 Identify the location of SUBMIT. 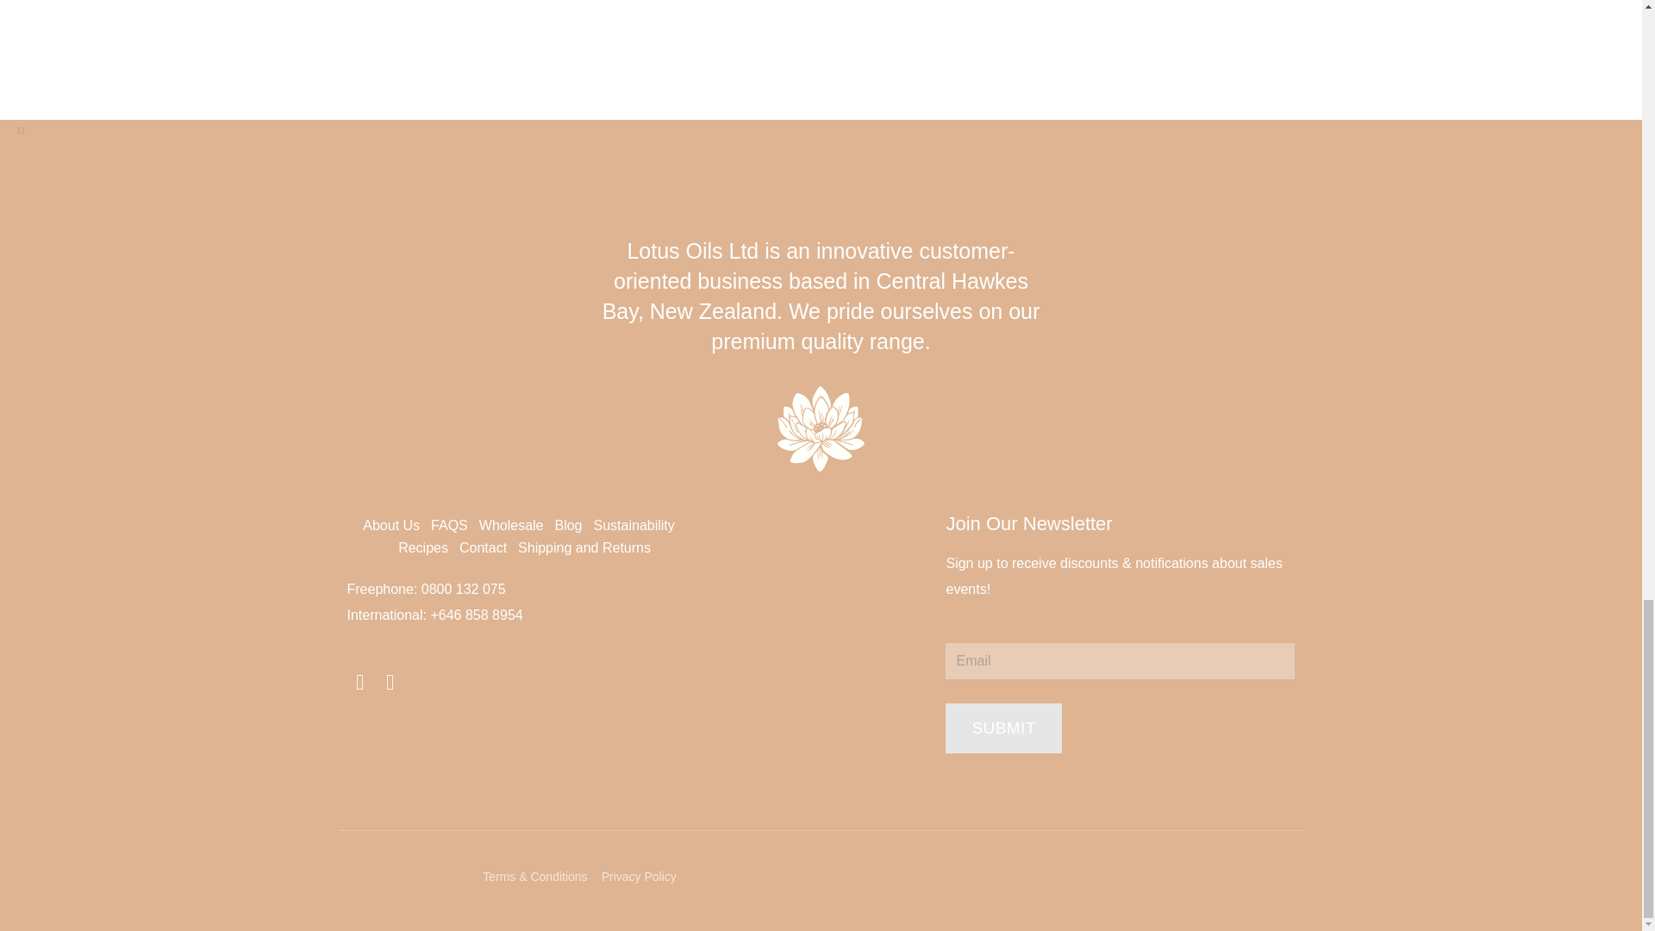
(1002, 728).